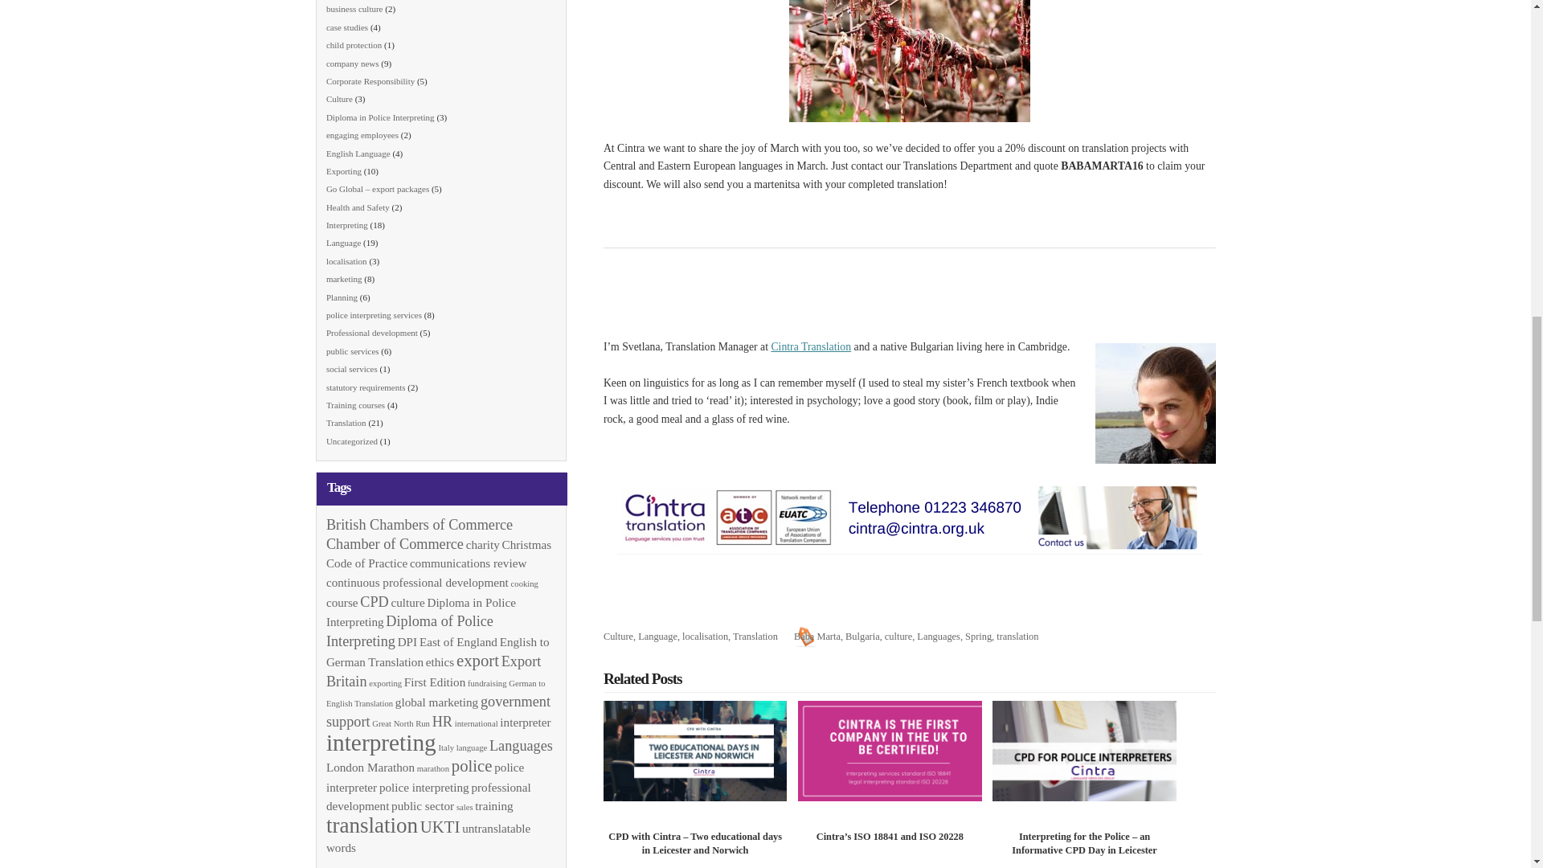 The height and width of the screenshot is (868, 1543). Describe the element at coordinates (898, 637) in the screenshot. I see `culture` at that location.